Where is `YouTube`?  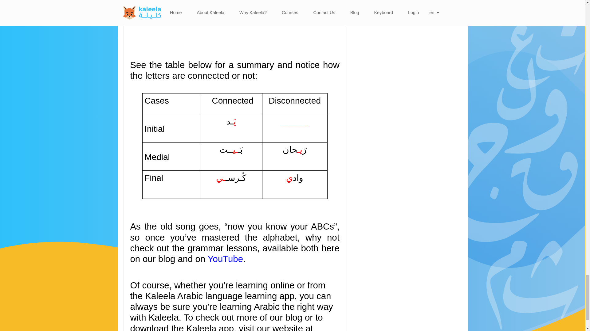 YouTube is located at coordinates (225, 259).